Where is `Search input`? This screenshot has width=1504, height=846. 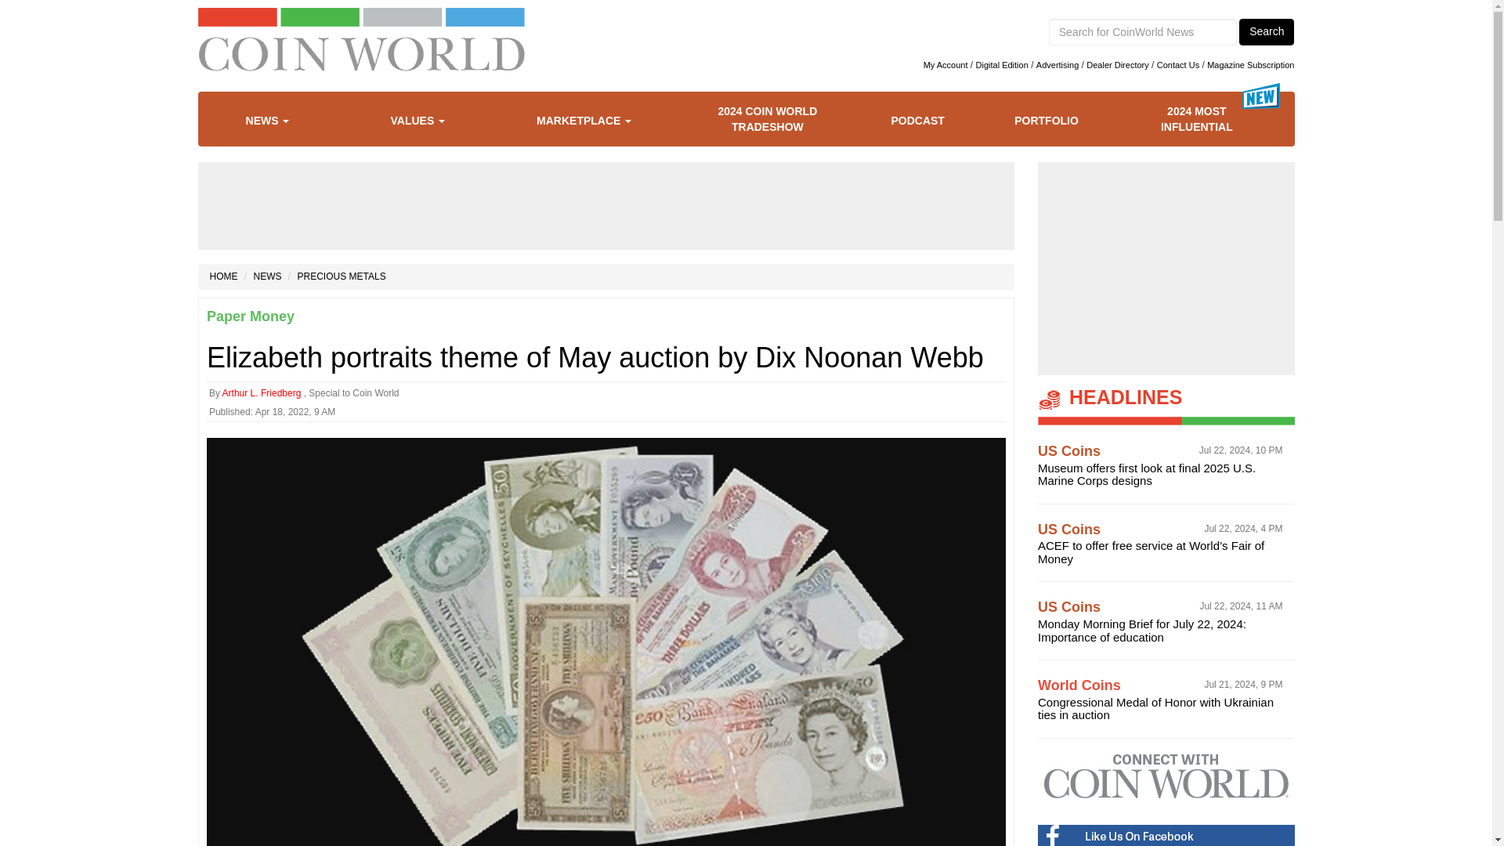
Search input is located at coordinates (1142, 31).